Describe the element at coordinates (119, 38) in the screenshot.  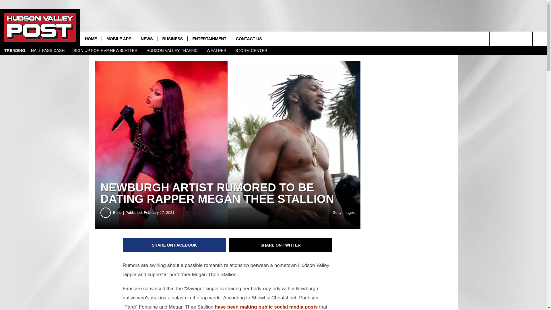
I see `MOBILE APP` at that location.